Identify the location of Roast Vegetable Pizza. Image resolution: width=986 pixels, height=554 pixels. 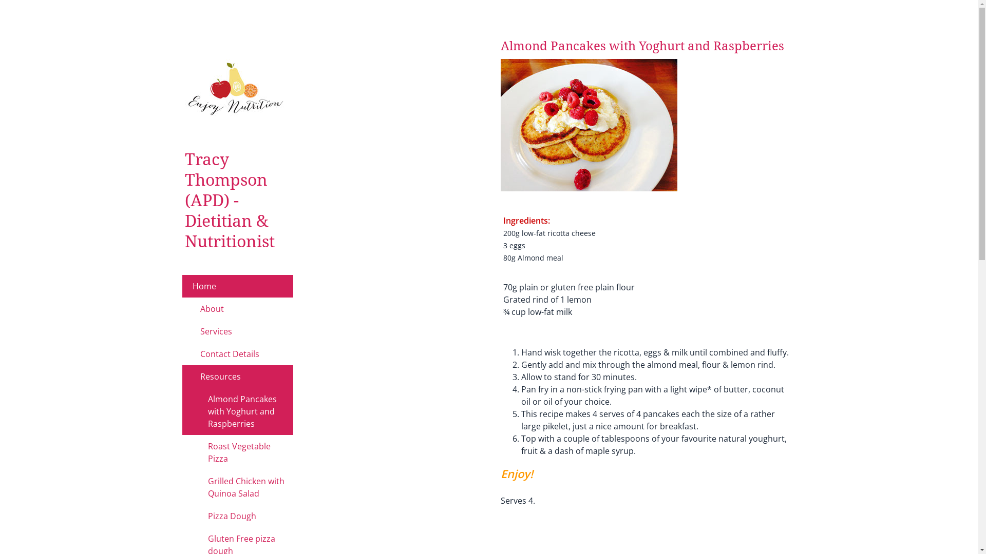
(238, 452).